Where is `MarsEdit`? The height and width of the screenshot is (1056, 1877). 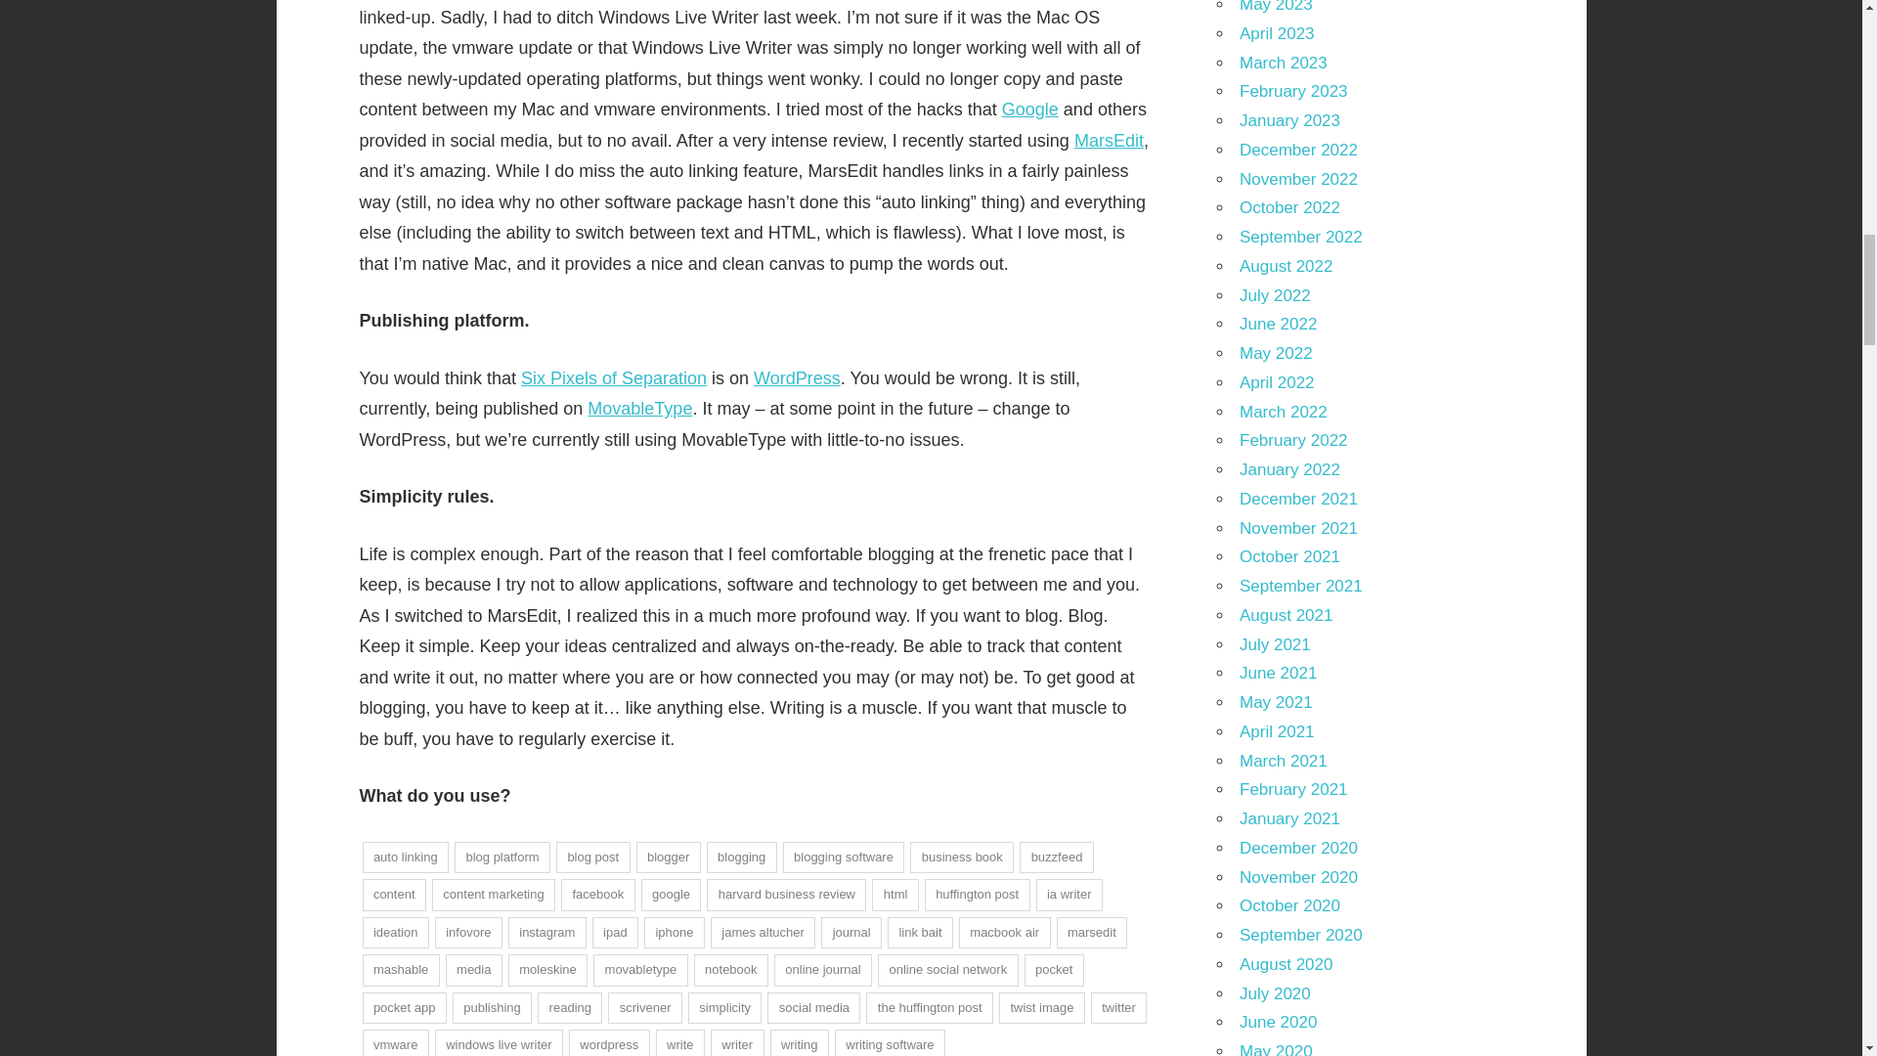
MarsEdit is located at coordinates (1109, 141).